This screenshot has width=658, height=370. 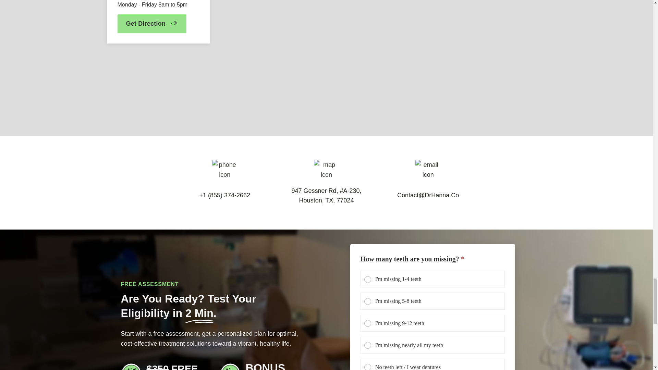 I want to click on I'm missing 1-4 teeth, so click(x=368, y=280).